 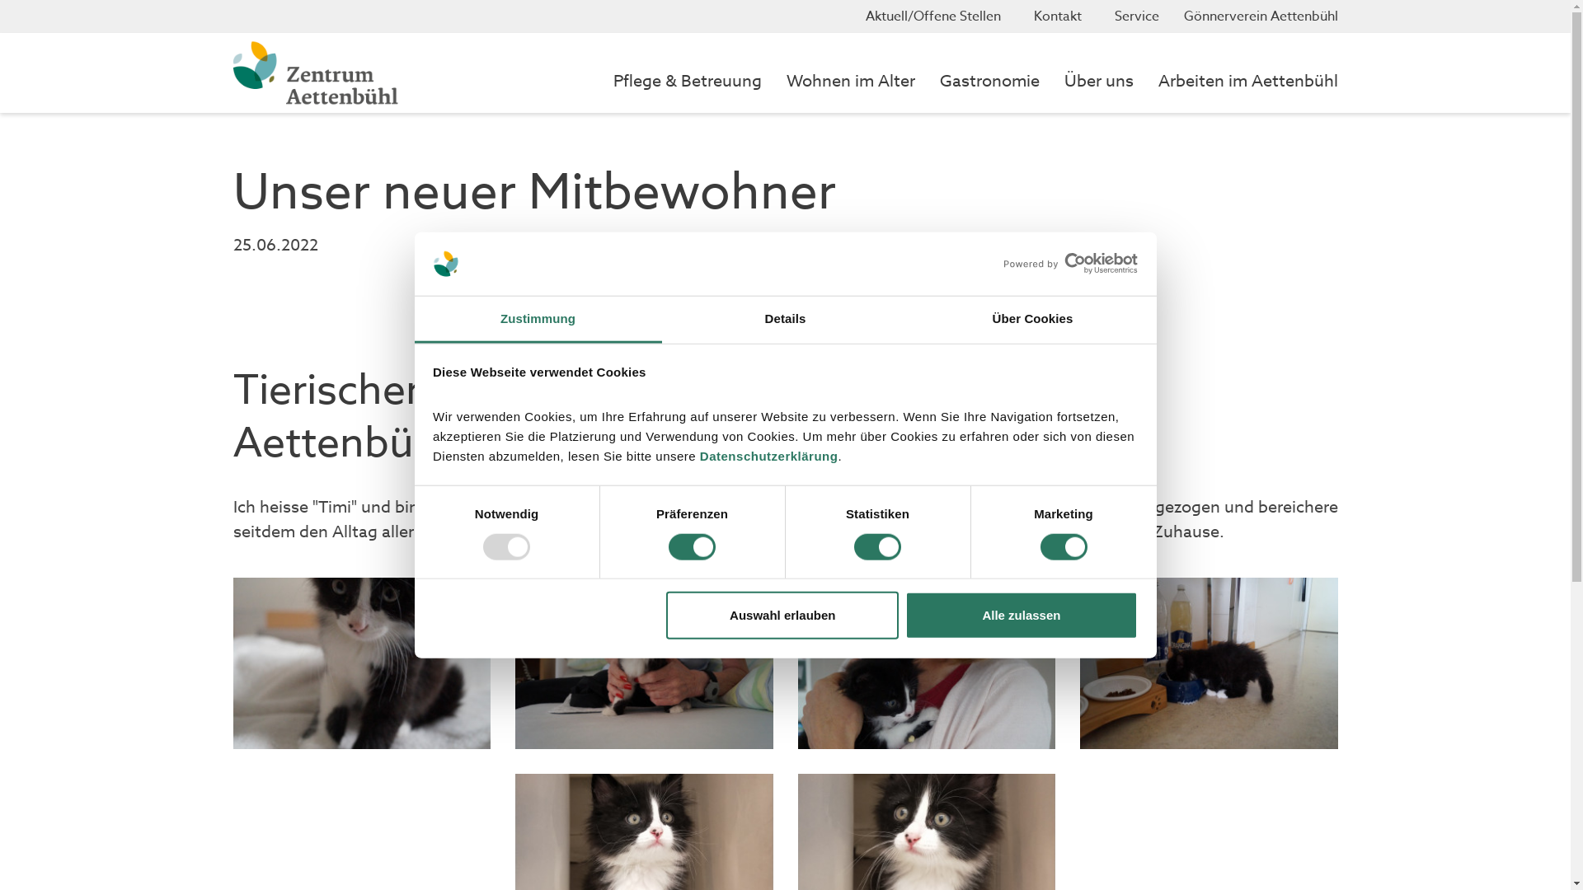 What do you see at coordinates (688, 82) in the screenshot?
I see `Pflege & Betreuung` at bounding box center [688, 82].